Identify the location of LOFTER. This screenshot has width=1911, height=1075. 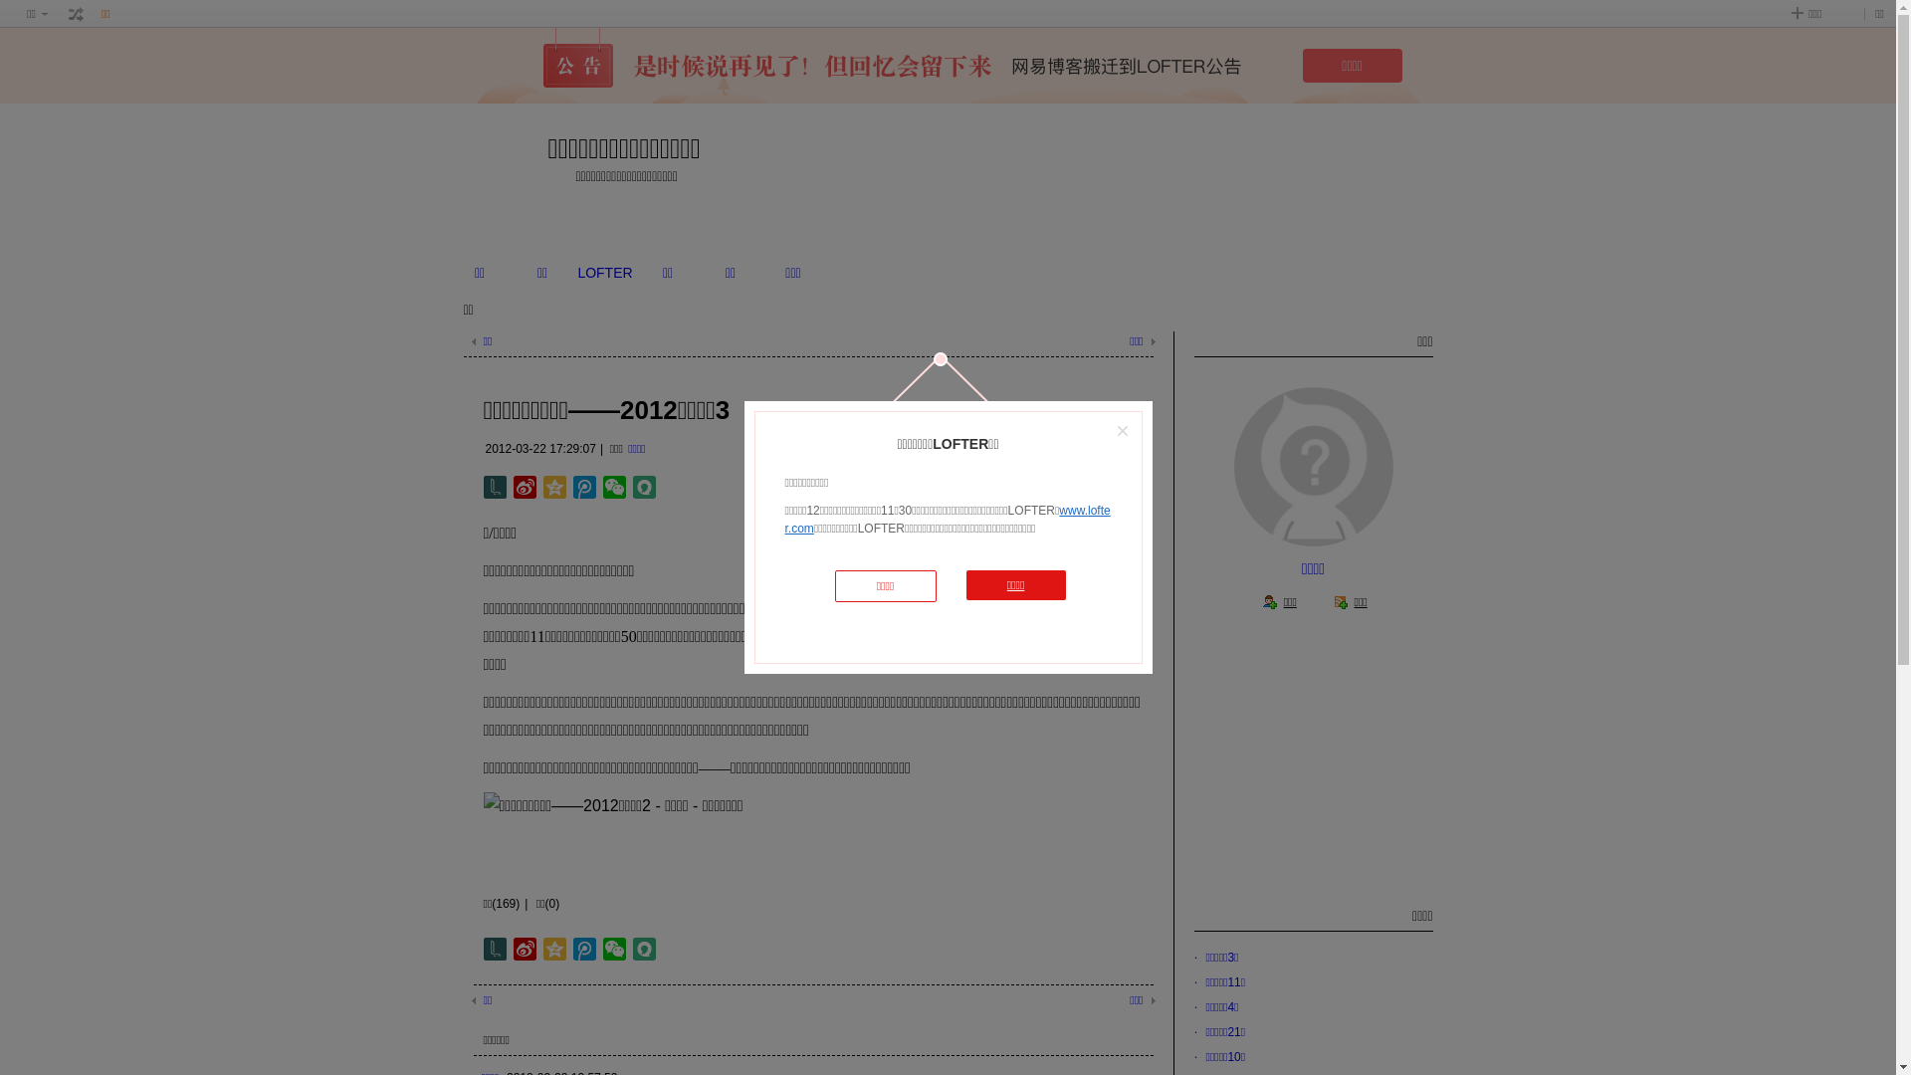
(605, 273).